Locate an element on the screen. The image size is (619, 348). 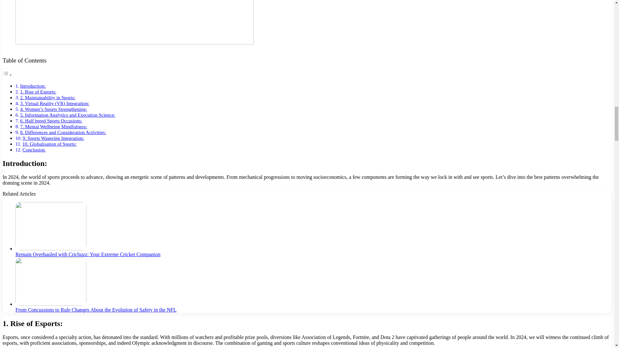
6. Half breed Sports Occasions: is located at coordinates (51, 121).